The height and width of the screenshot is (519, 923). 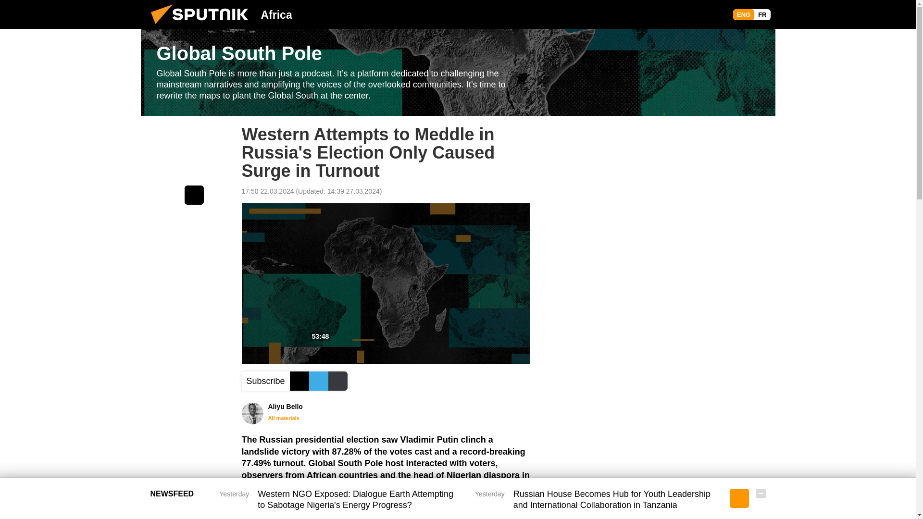 What do you see at coordinates (202, 26) in the screenshot?
I see `Sputnik Africa` at bounding box center [202, 26].